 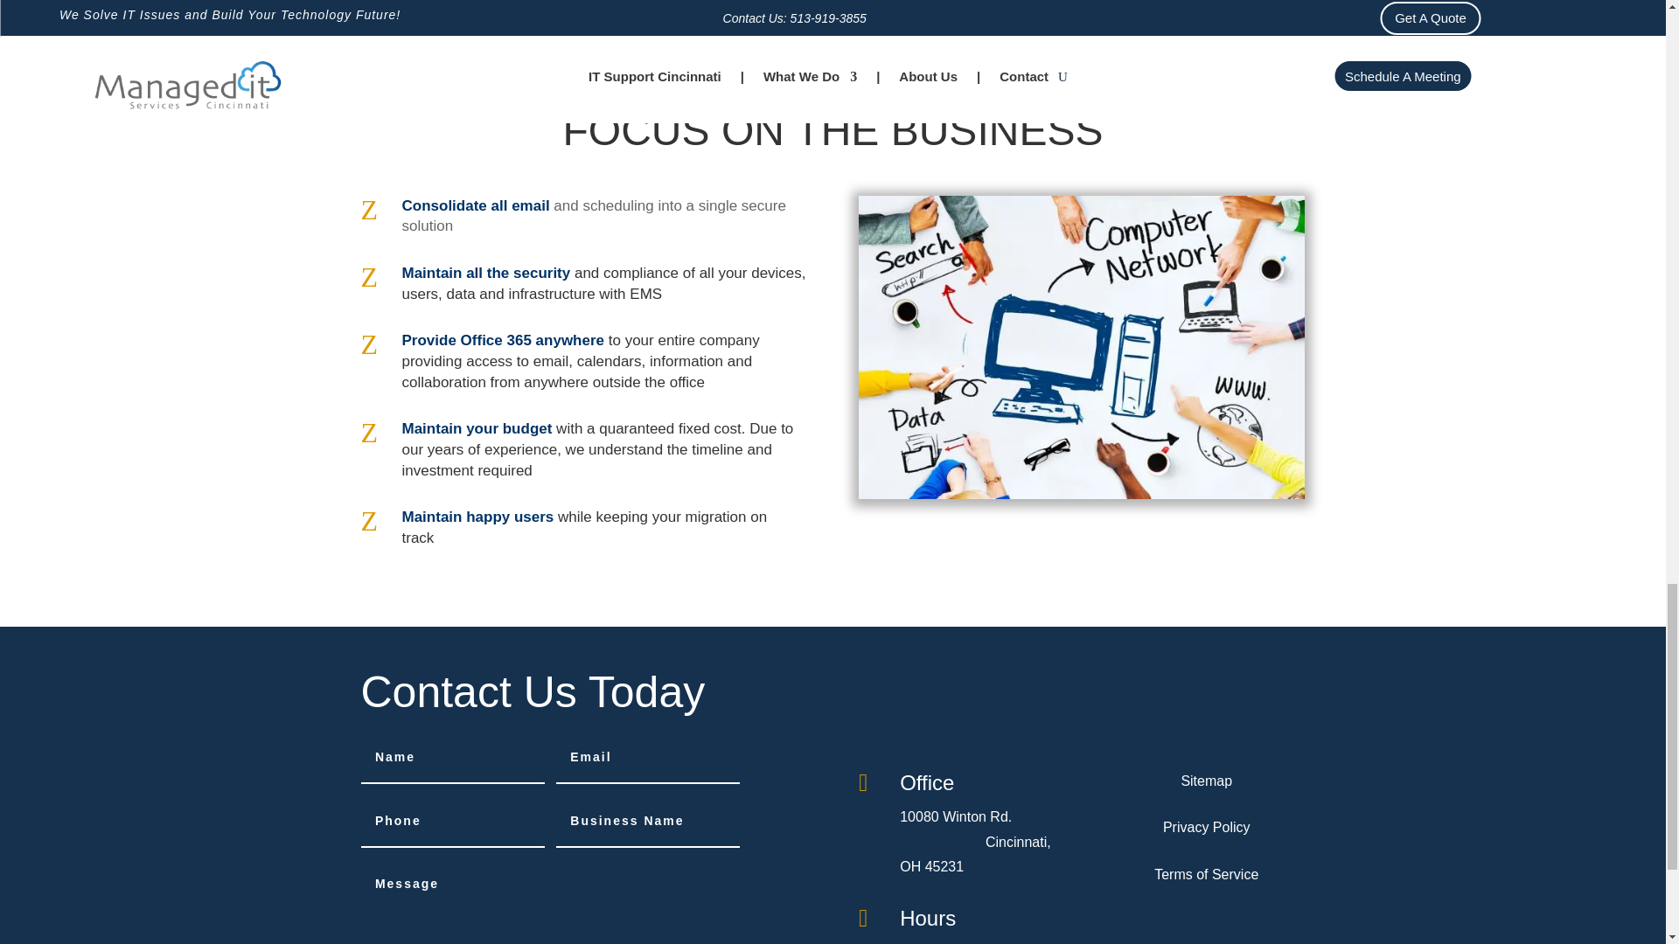 I want to click on Maximum length: 100 characters., so click(x=647, y=822).